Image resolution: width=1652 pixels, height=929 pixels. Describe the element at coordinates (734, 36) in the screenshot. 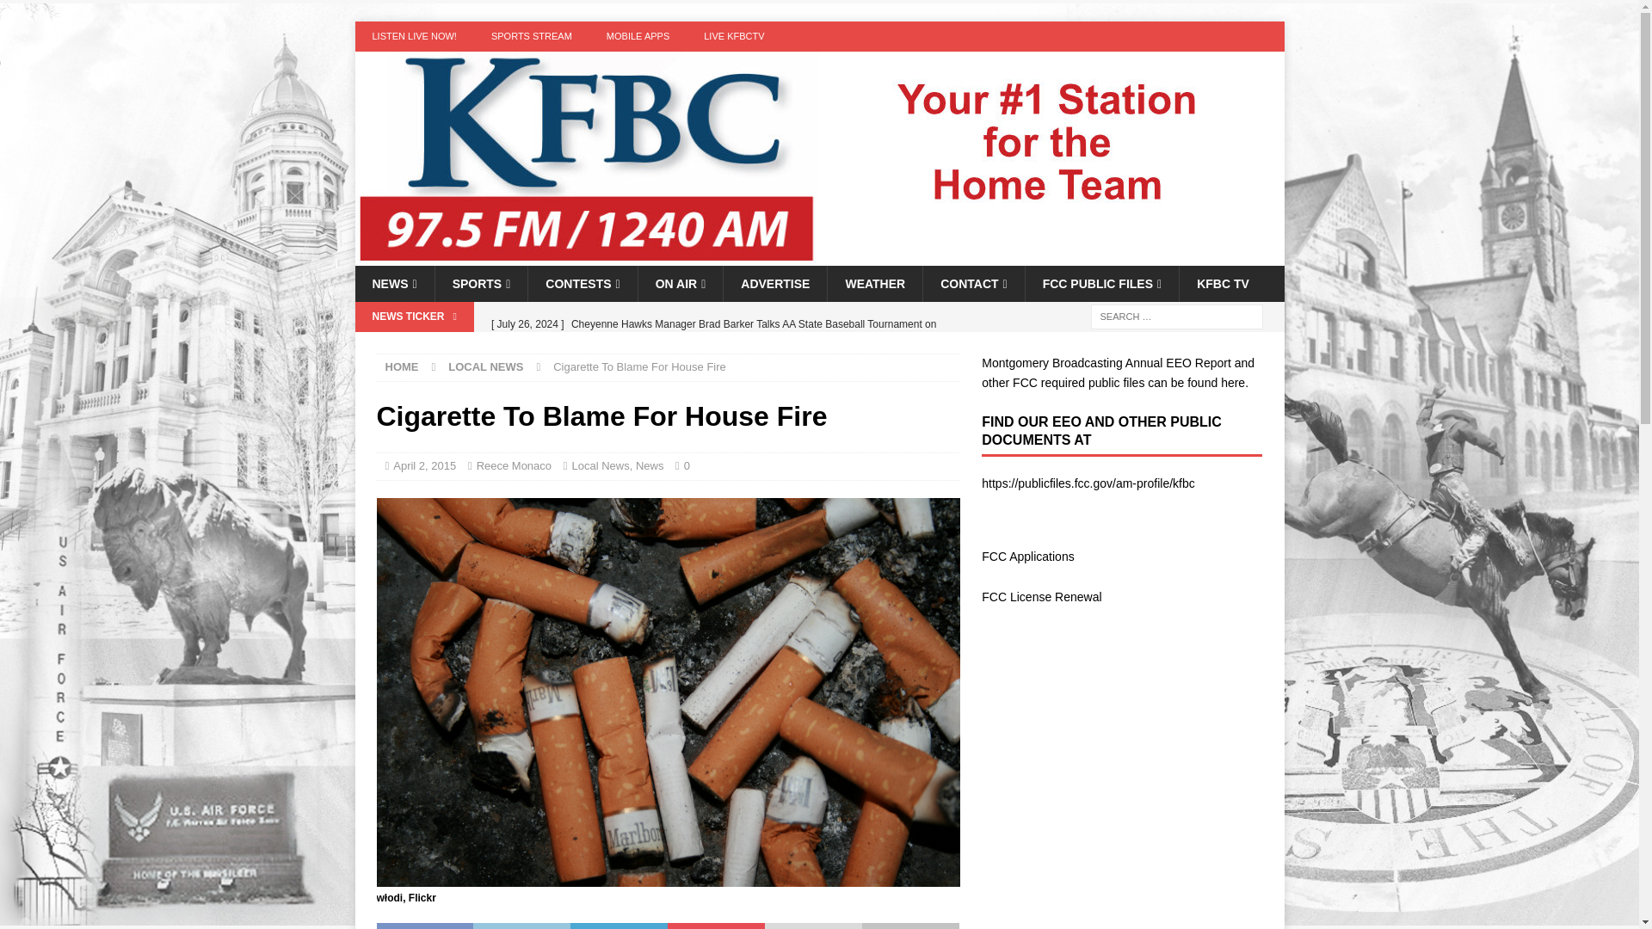

I see `LIVE KFBCTV` at that location.